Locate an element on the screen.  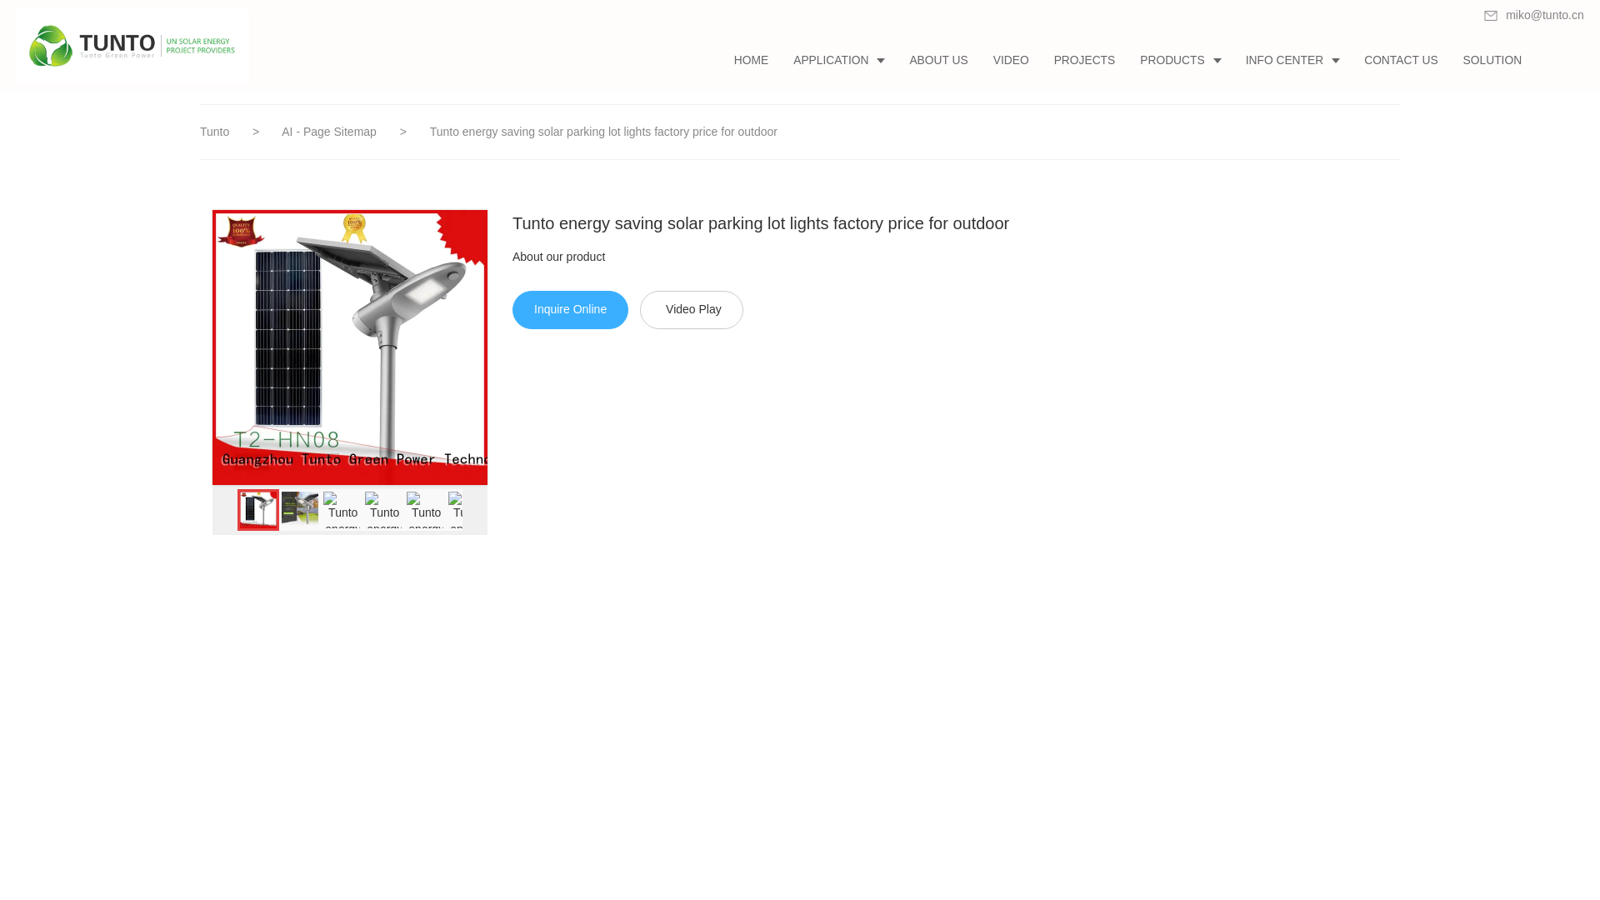
PROJECTS is located at coordinates (1084, 60).